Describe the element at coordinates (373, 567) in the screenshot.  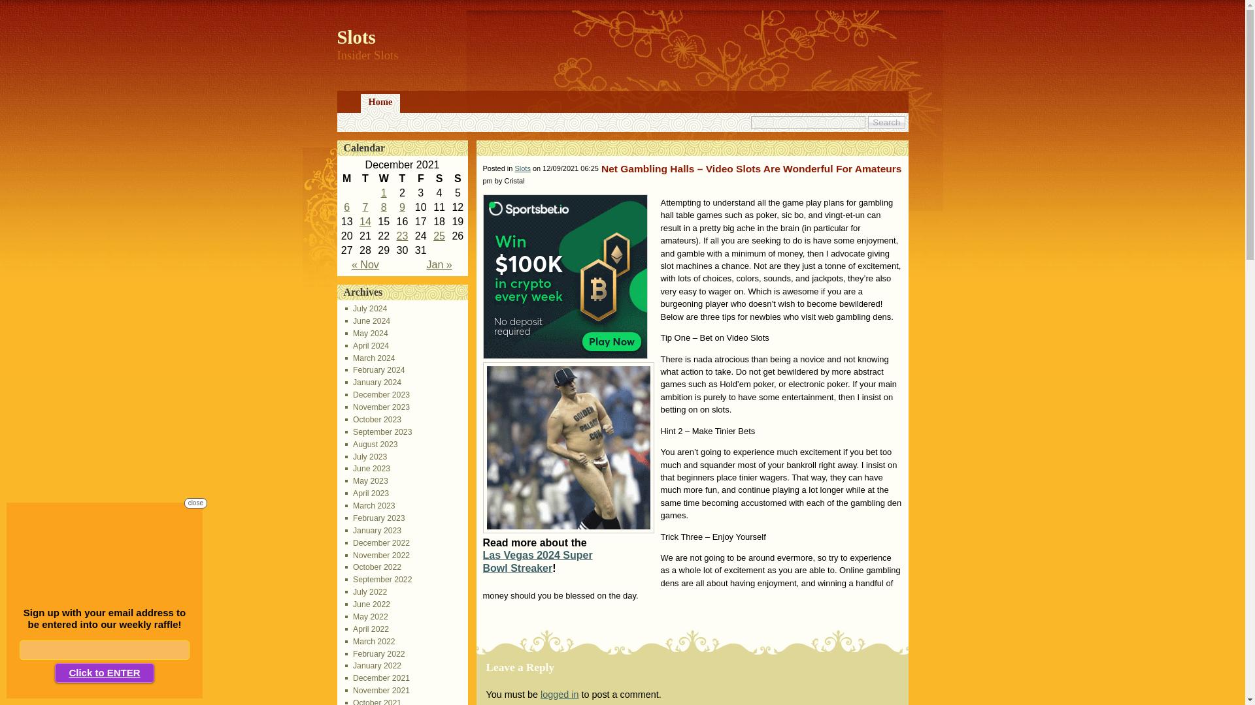
I see `October 2022` at that location.